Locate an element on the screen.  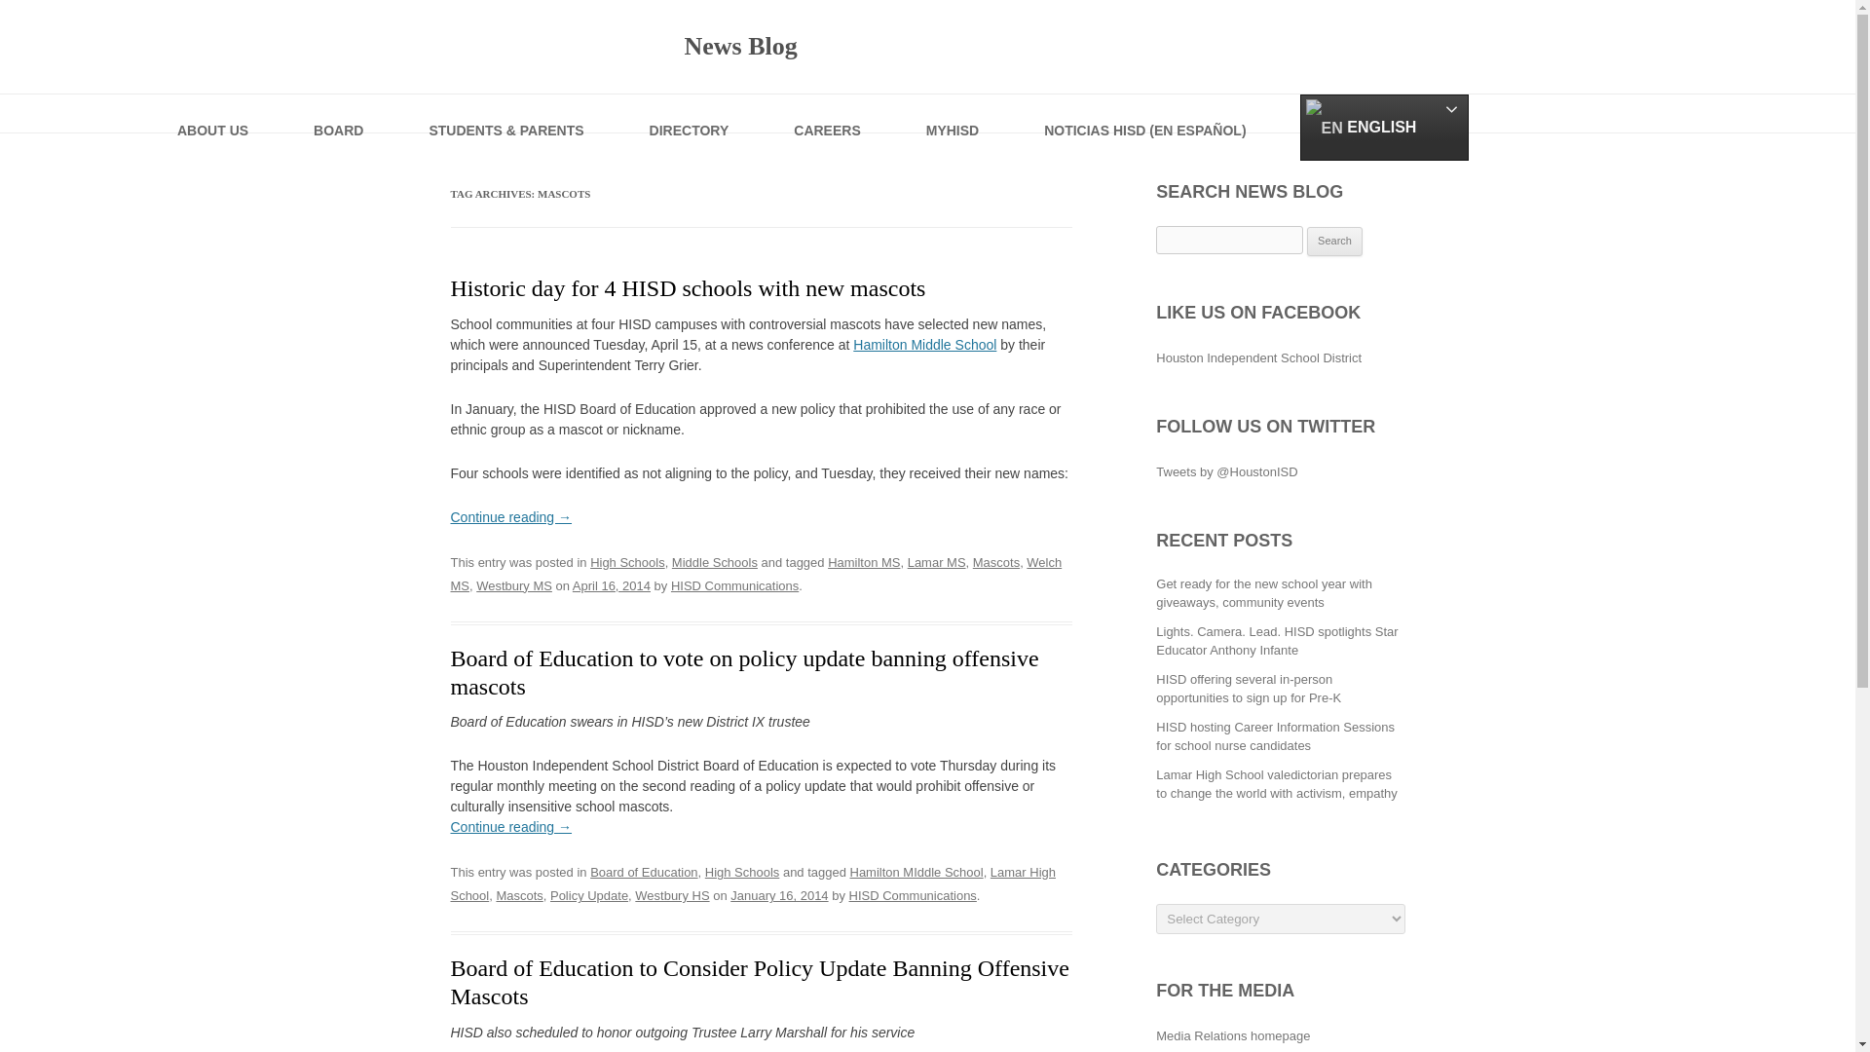
ABOUT US is located at coordinates (214, 113).